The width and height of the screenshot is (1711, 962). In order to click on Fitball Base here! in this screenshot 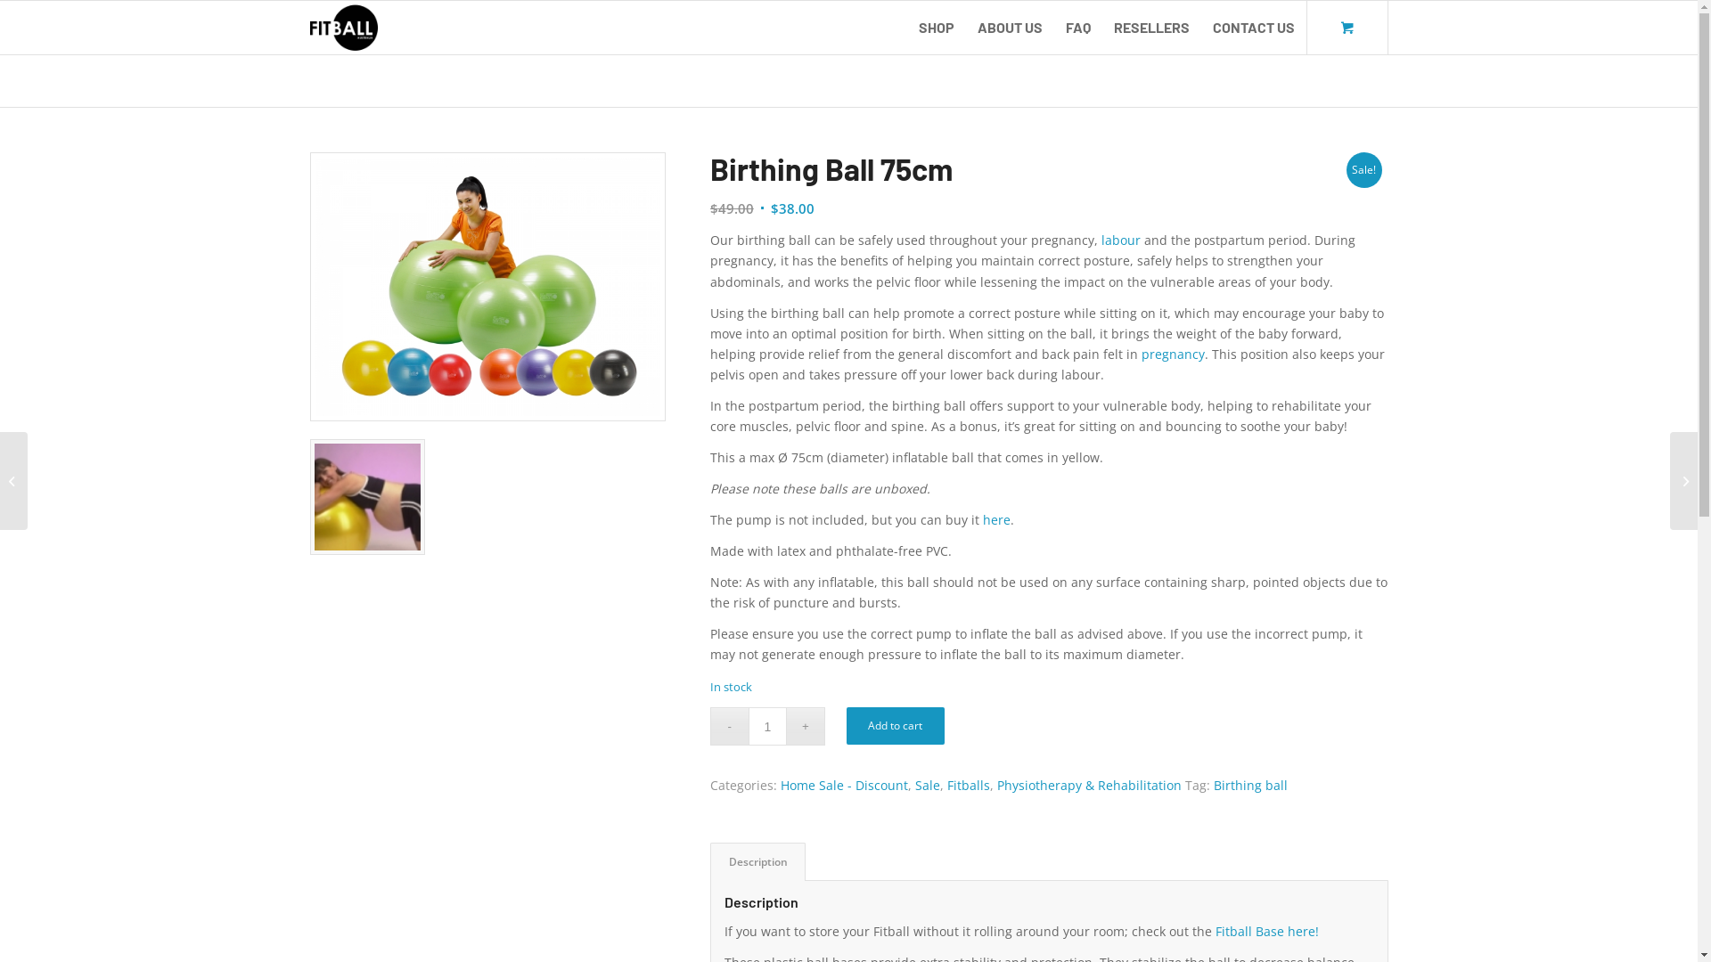, I will do `click(1267, 932)`.